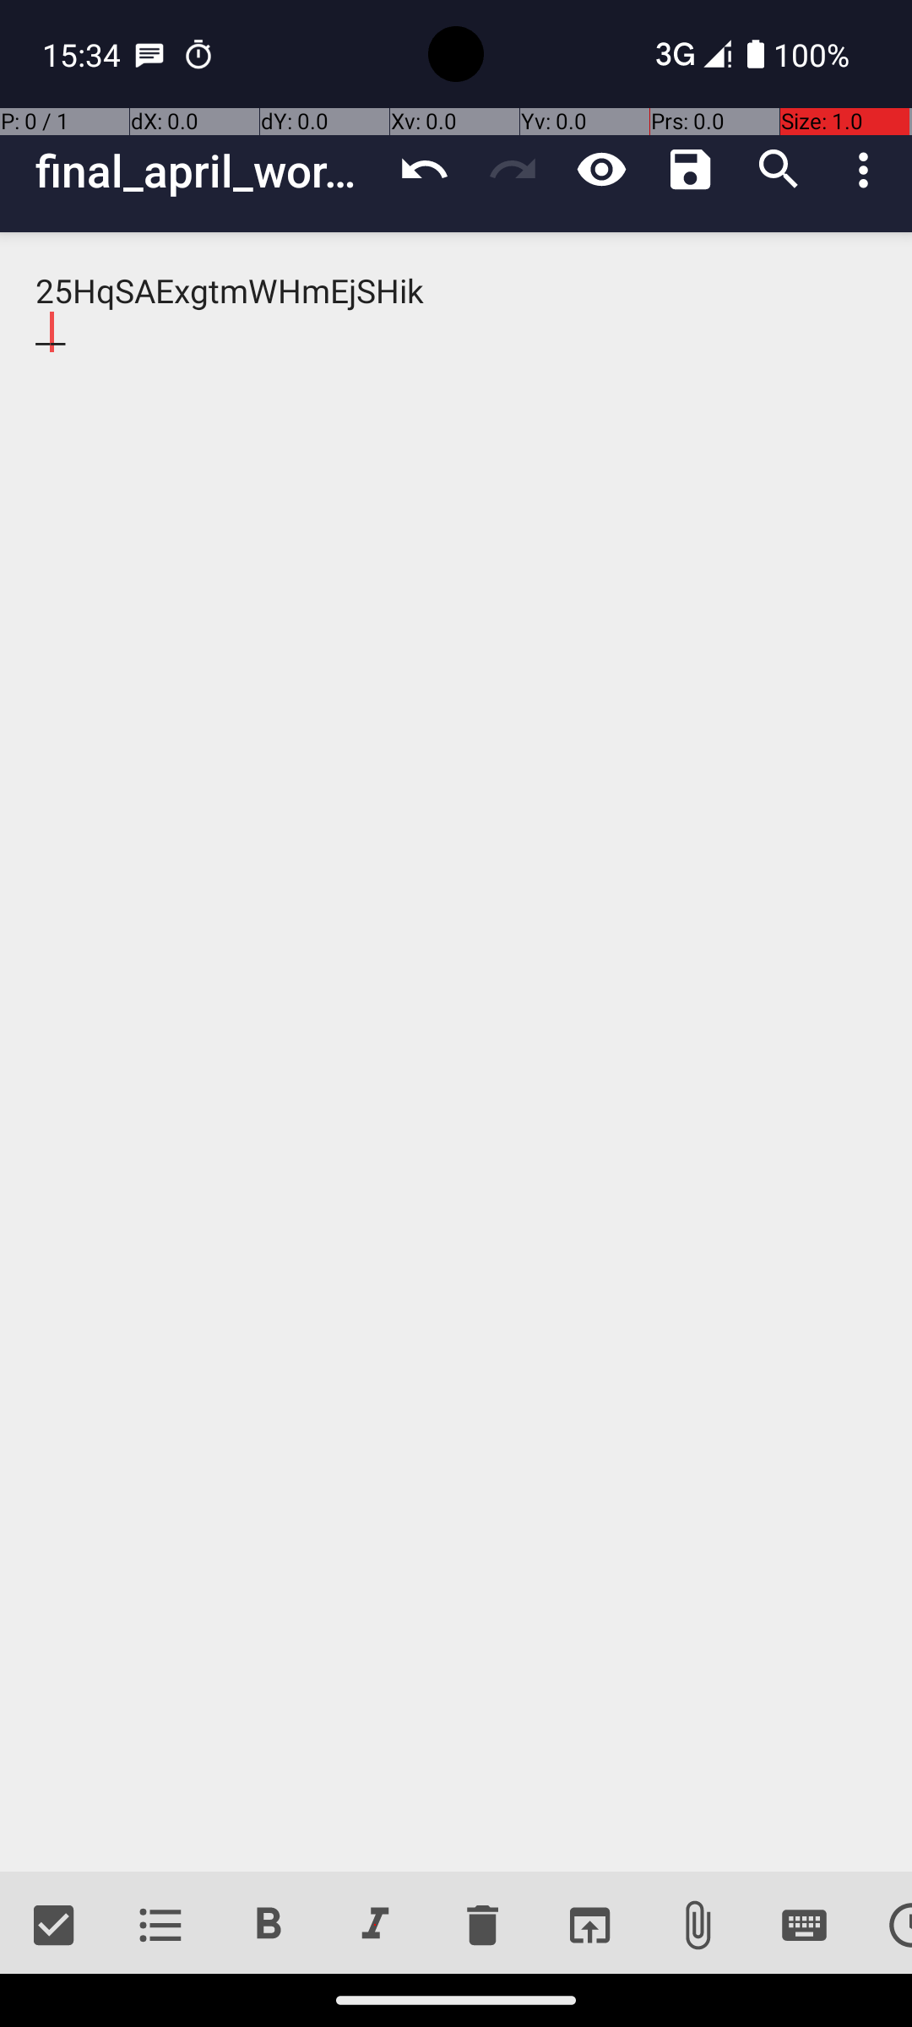 The height and width of the screenshot is (2027, 912). What do you see at coordinates (208, 171) in the screenshot?
I see `final_april_workout_routine` at bounding box center [208, 171].